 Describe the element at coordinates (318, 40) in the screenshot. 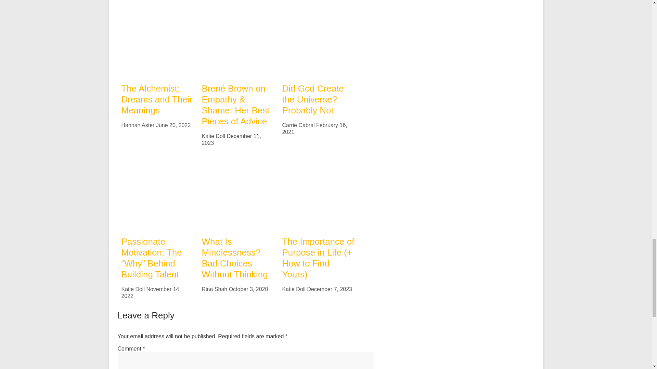

I see `Did God Create the Universe? Probably Not` at that location.